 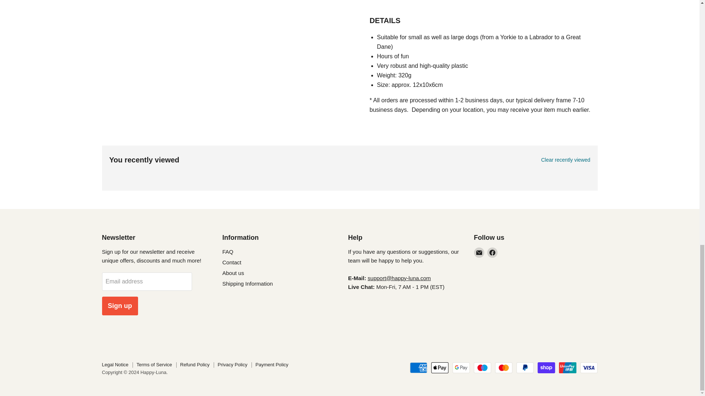 What do you see at coordinates (479, 253) in the screenshot?
I see `Email` at bounding box center [479, 253].